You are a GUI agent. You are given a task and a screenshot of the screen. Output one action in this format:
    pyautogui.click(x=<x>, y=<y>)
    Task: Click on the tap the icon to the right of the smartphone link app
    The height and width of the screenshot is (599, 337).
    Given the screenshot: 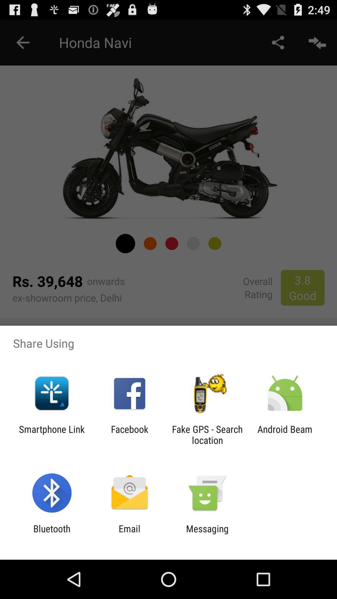 What is the action you would take?
    pyautogui.click(x=129, y=435)
    